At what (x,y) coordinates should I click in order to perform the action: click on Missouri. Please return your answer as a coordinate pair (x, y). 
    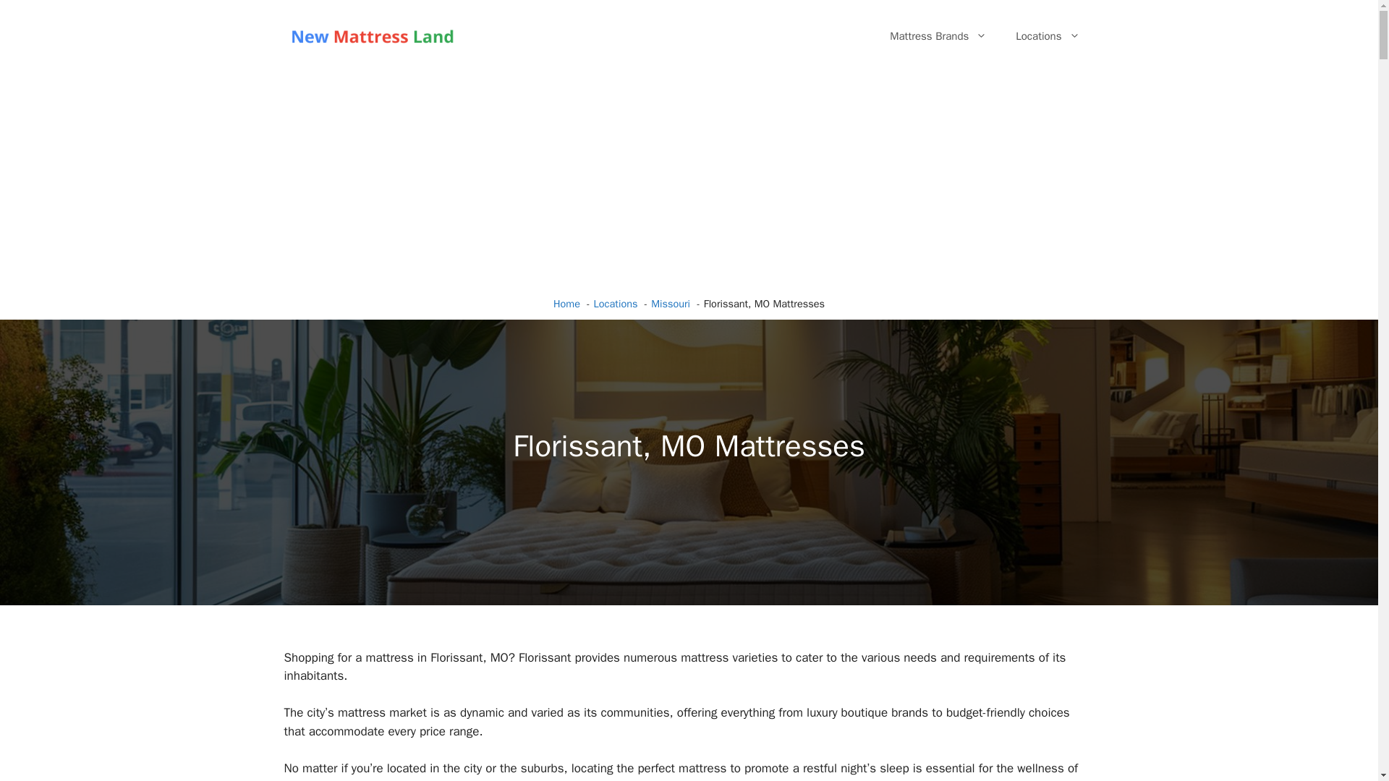
    Looking at the image, I should click on (671, 304).